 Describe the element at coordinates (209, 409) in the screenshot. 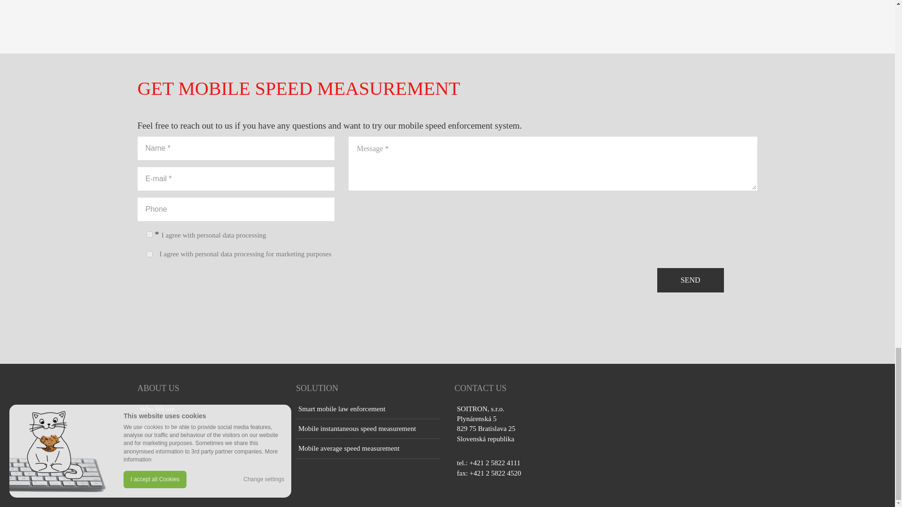

I see `Who We are` at that location.